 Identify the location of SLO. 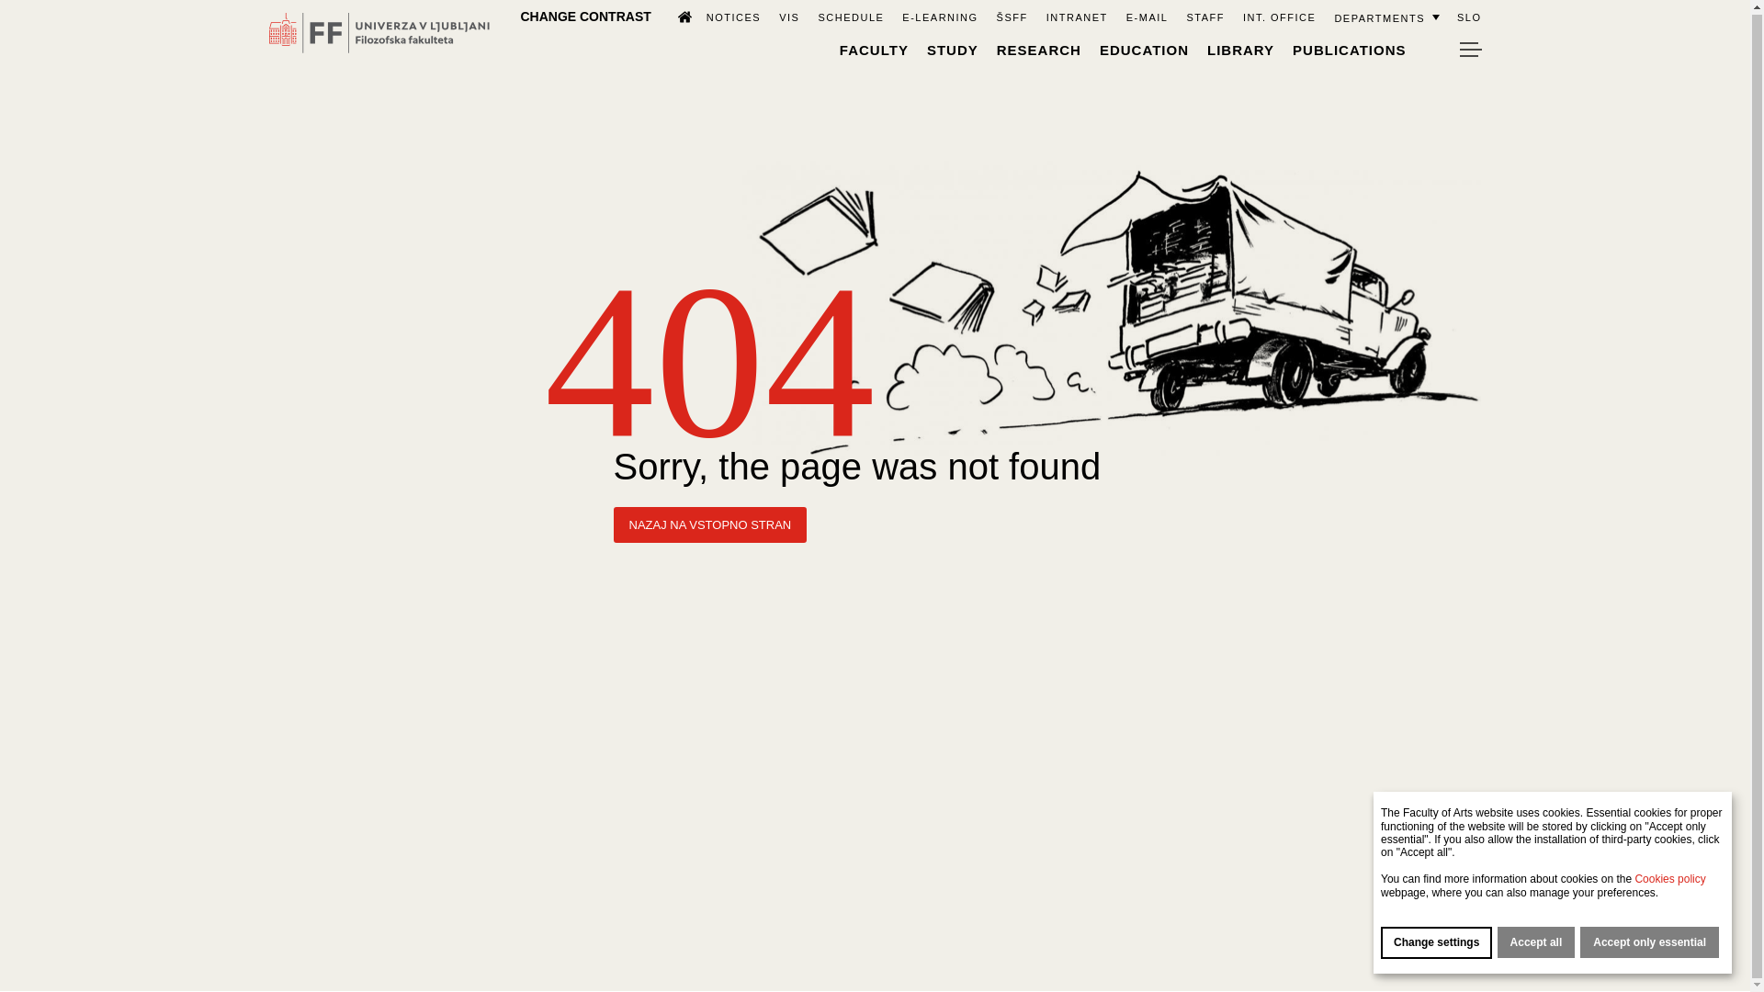
(1468, 16).